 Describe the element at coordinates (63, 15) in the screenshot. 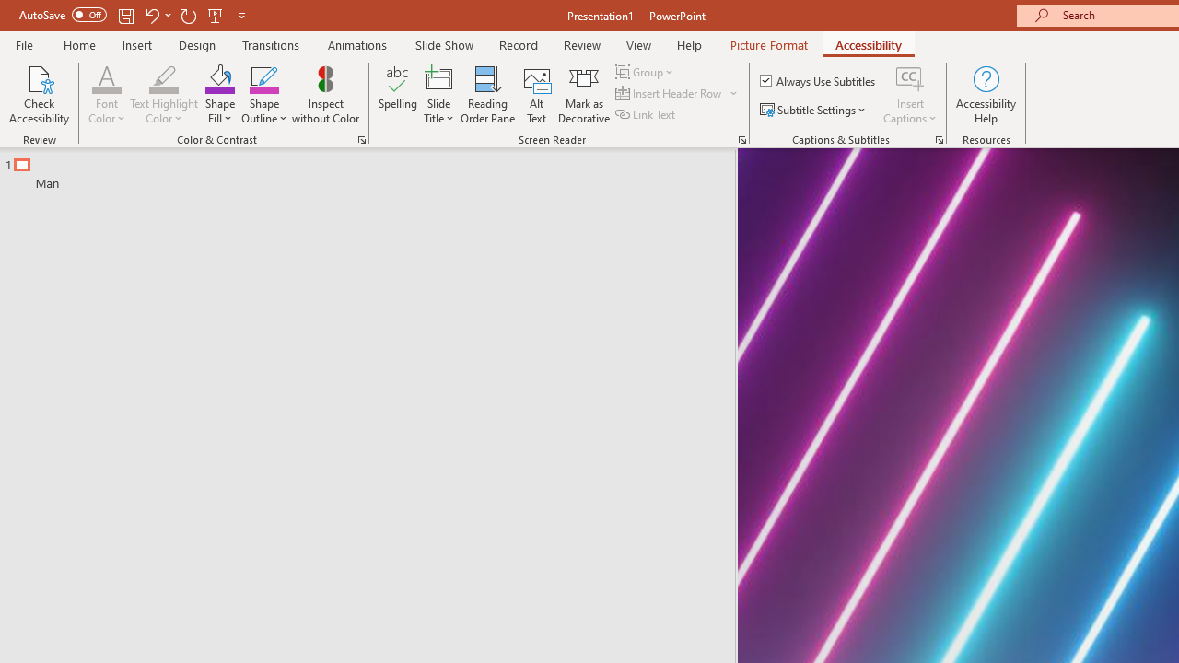

I see `AutoSave` at that location.